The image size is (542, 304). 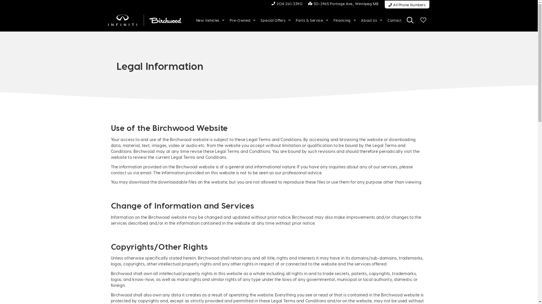 What do you see at coordinates (242, 20) in the screenshot?
I see `Pre-Owned` at bounding box center [242, 20].